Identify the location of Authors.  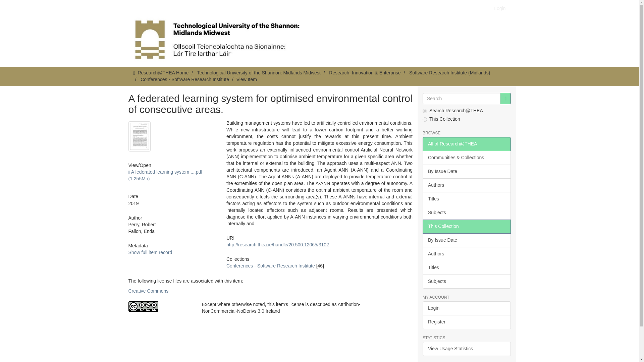
(466, 254).